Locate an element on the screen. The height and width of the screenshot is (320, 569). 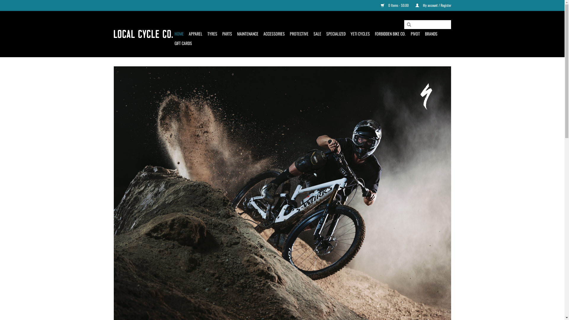
My account / Register is located at coordinates (430, 5).